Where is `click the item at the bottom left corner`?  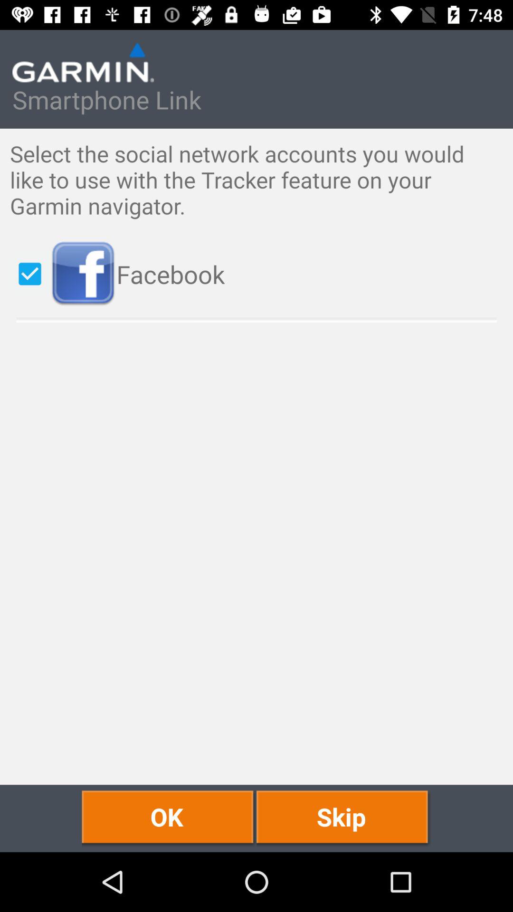
click the item at the bottom left corner is located at coordinates (169, 818).